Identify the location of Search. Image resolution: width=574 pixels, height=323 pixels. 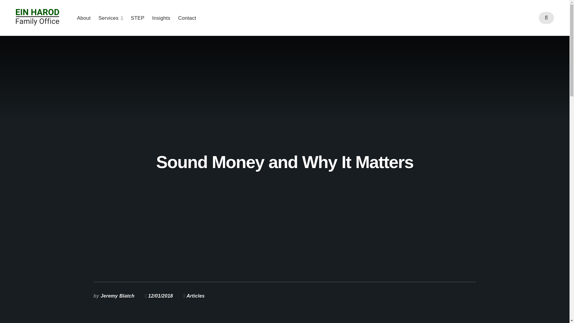
(284, 170).